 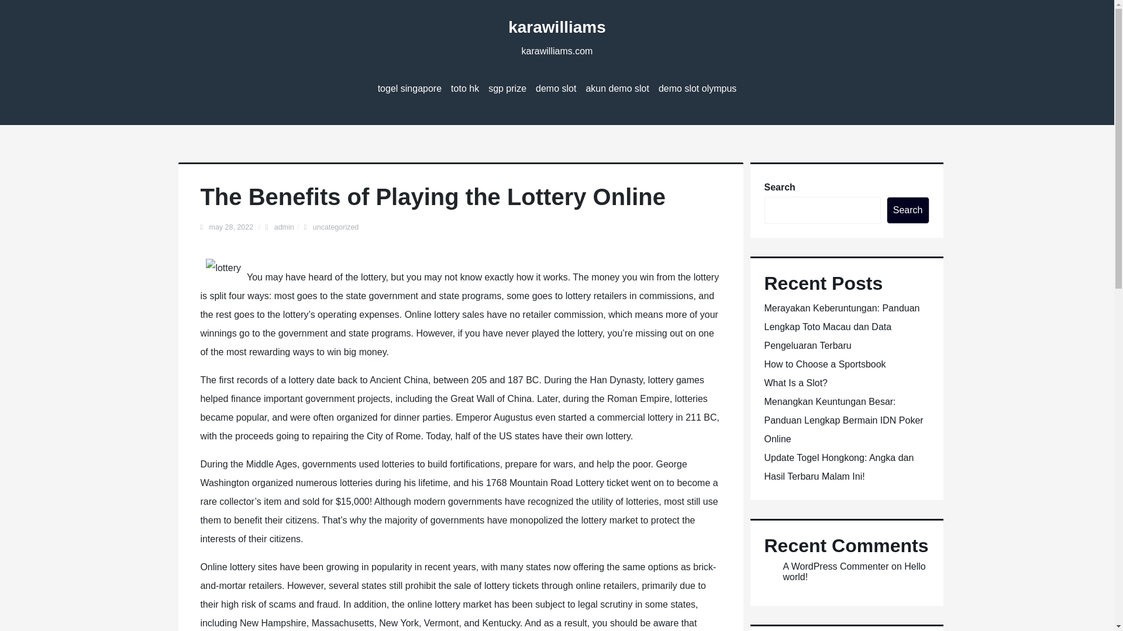 What do you see at coordinates (616, 89) in the screenshot?
I see `akun demo slot` at bounding box center [616, 89].